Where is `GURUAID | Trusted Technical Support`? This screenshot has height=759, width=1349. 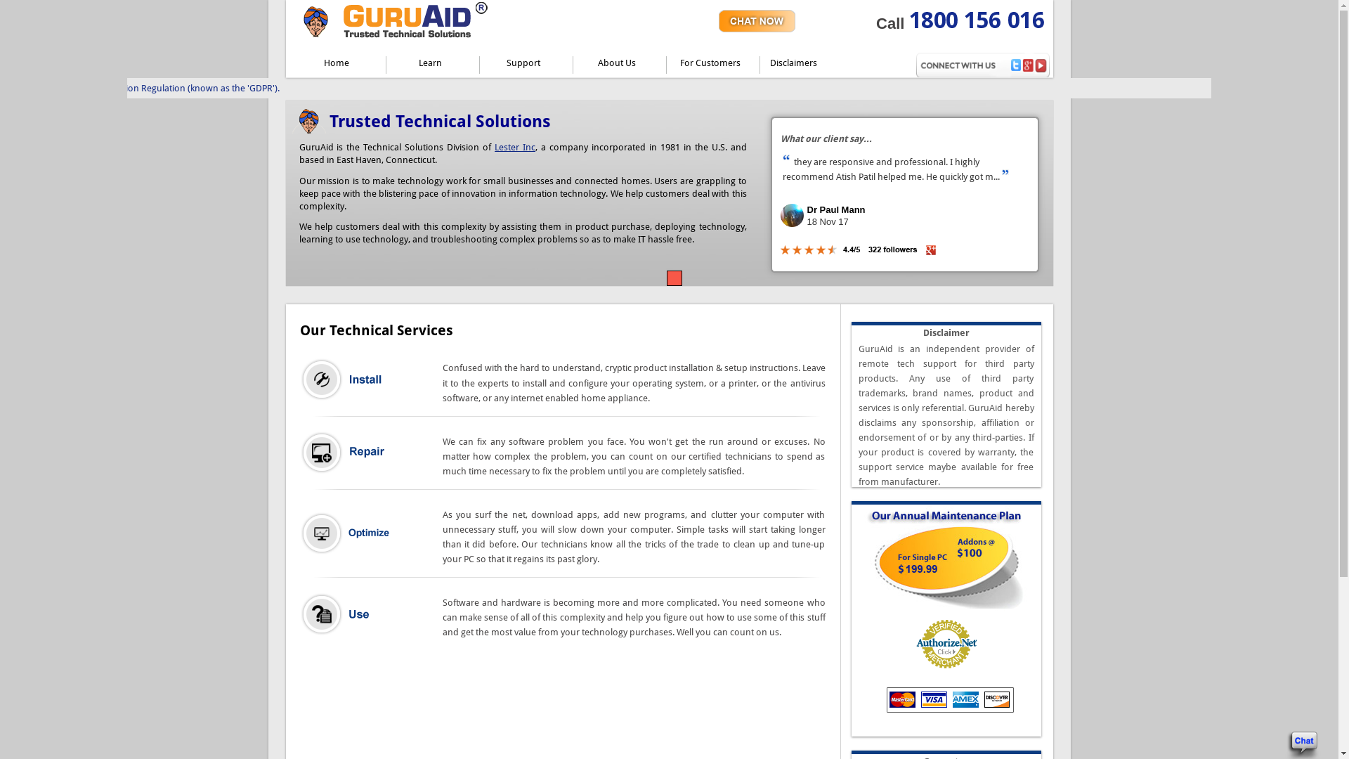 GURUAID | Trusted Technical Support is located at coordinates (399, 21).